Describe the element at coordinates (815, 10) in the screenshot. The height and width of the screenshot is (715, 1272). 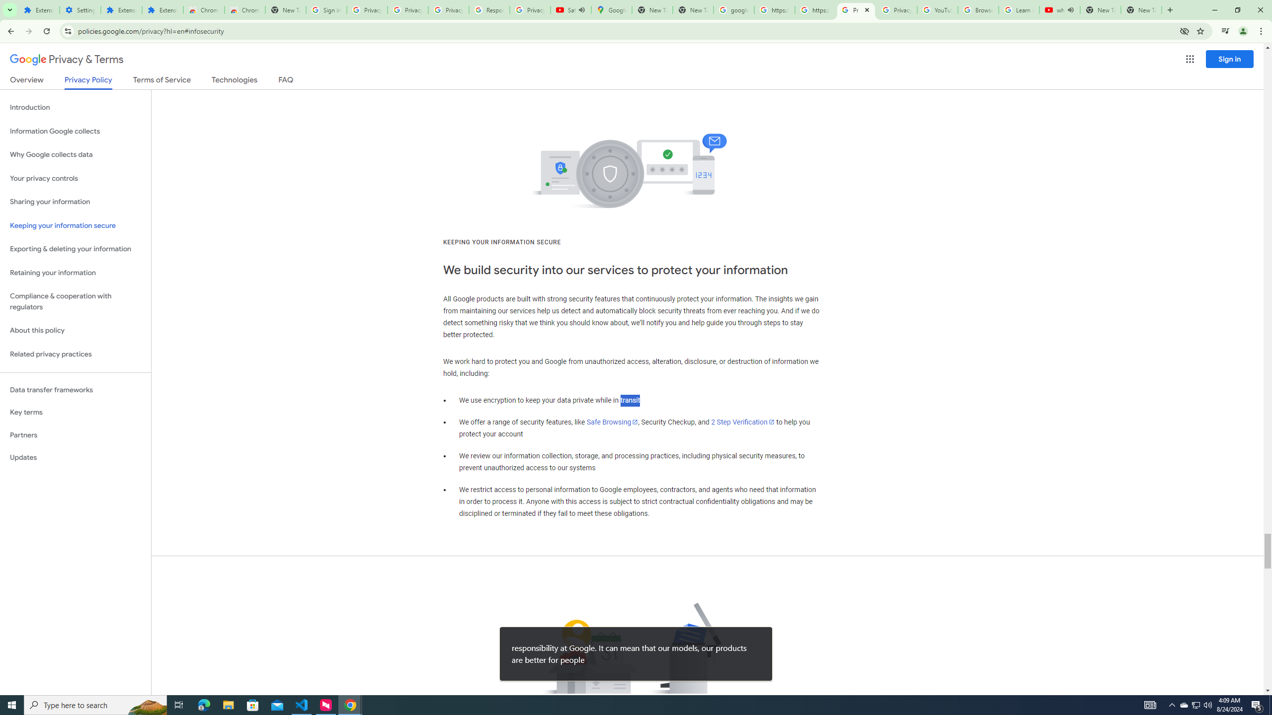
I see `https://scholar.google.com/` at that location.